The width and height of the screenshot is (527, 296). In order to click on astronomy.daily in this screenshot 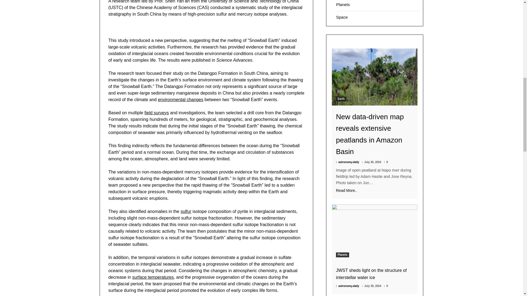, I will do `click(347, 162)`.